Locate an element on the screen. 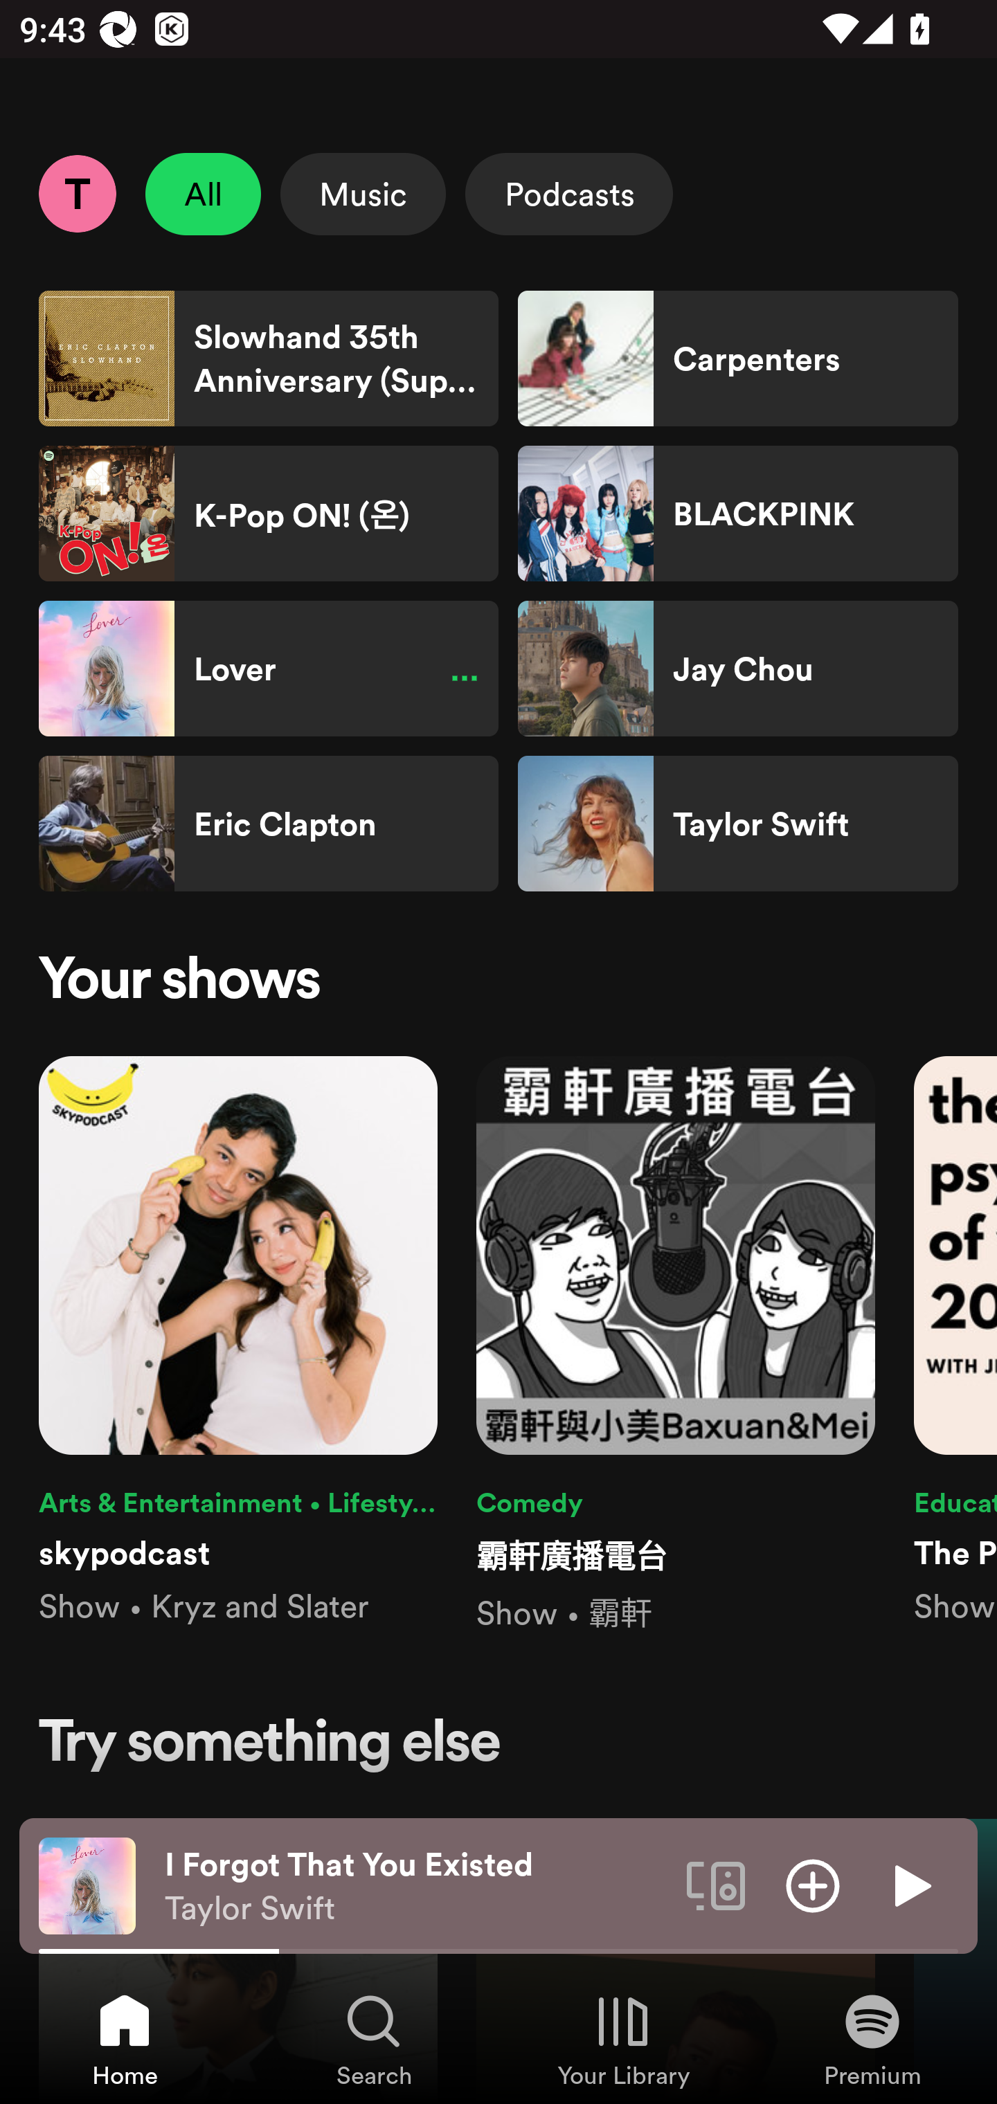  Jay Chou Shortcut Jay Chou is located at coordinates (737, 669).